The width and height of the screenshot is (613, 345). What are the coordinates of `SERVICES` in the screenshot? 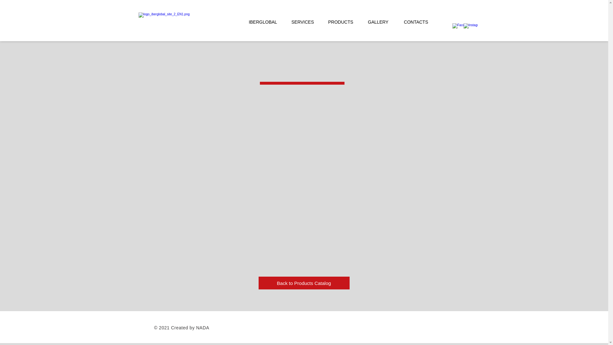 It's located at (303, 22).